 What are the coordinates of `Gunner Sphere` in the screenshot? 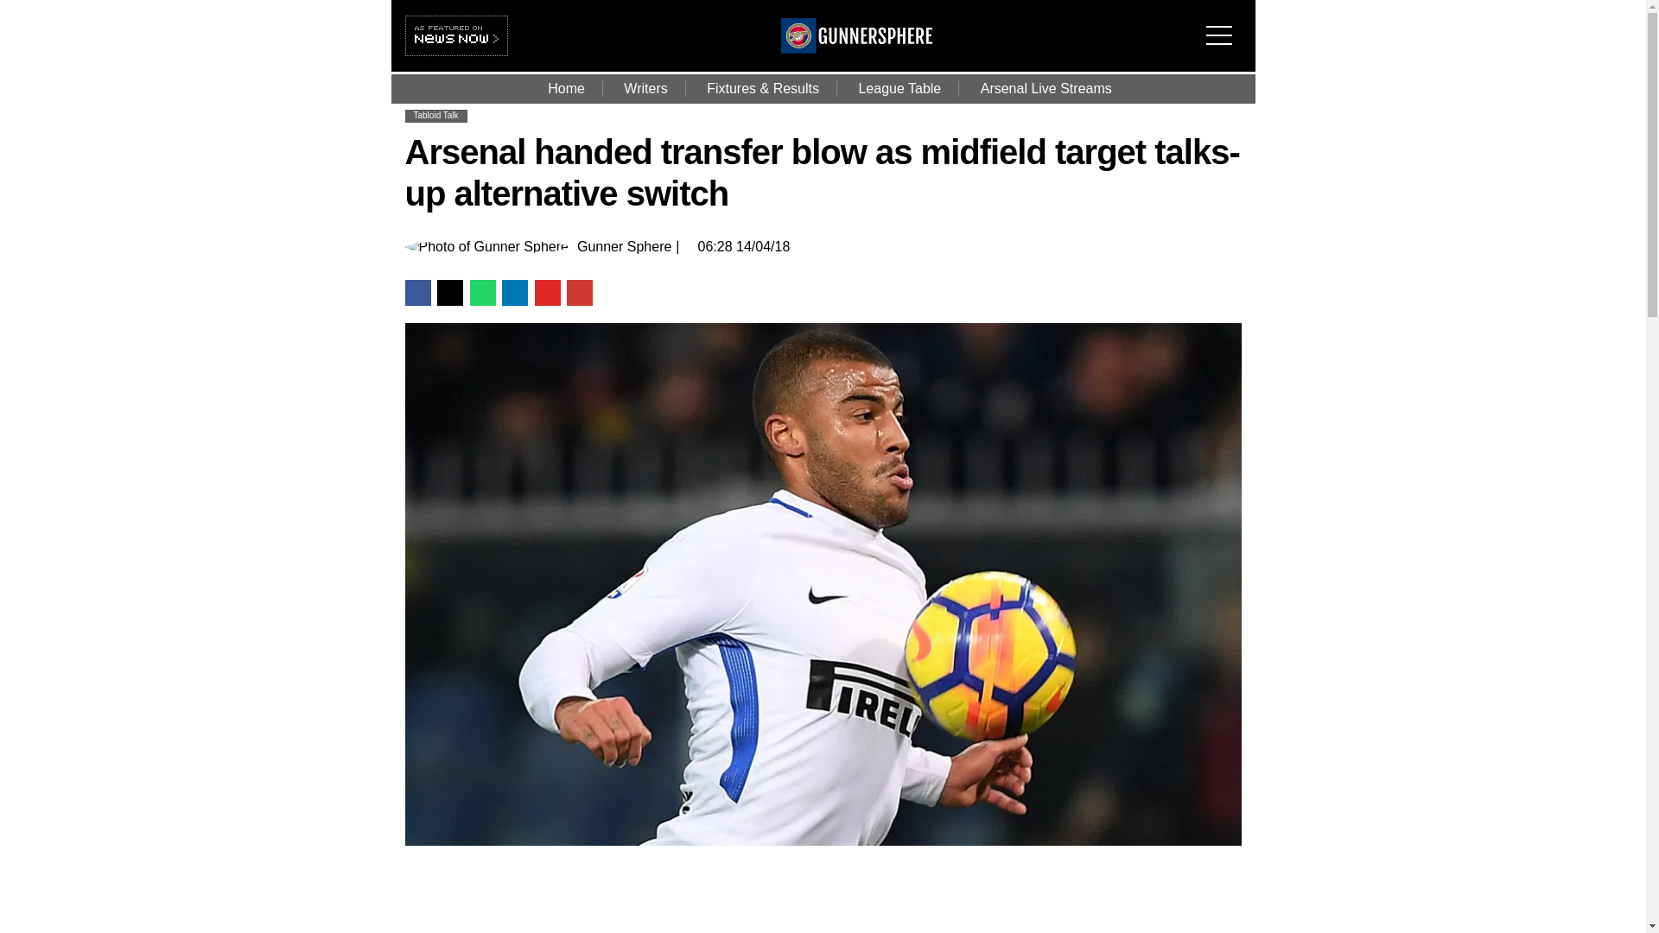 It's located at (624, 246).